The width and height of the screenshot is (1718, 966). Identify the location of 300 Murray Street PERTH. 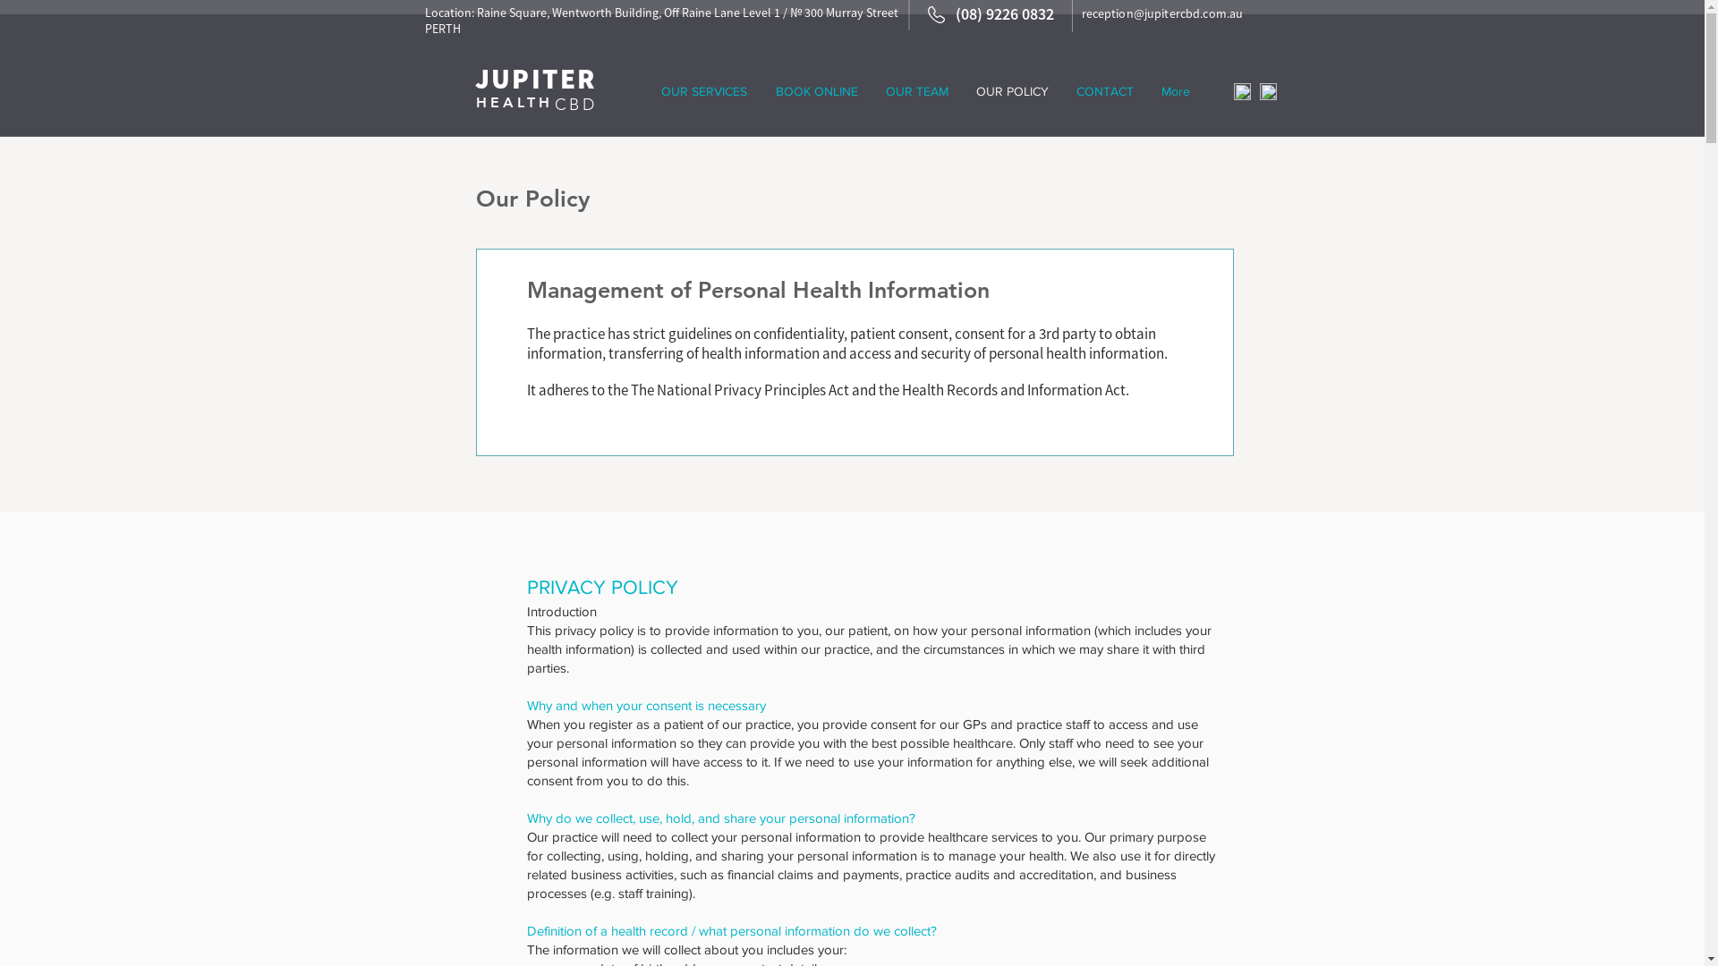
(660, 21).